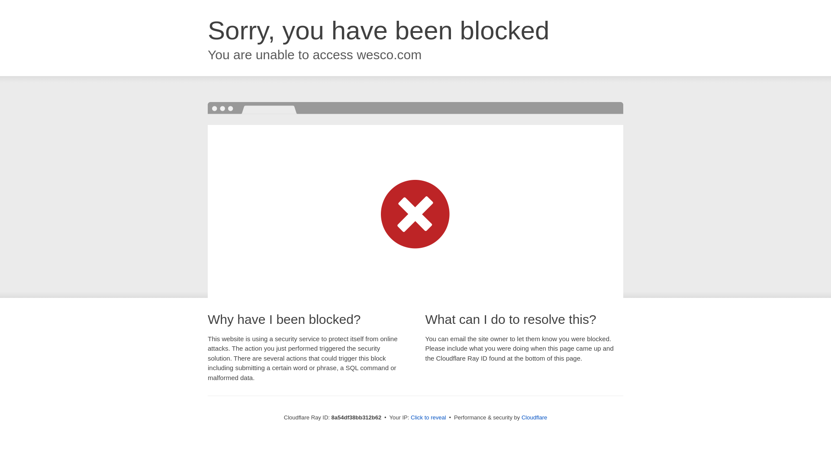 The image size is (831, 467). What do you see at coordinates (534, 417) in the screenshot?
I see `Cloudflare` at bounding box center [534, 417].